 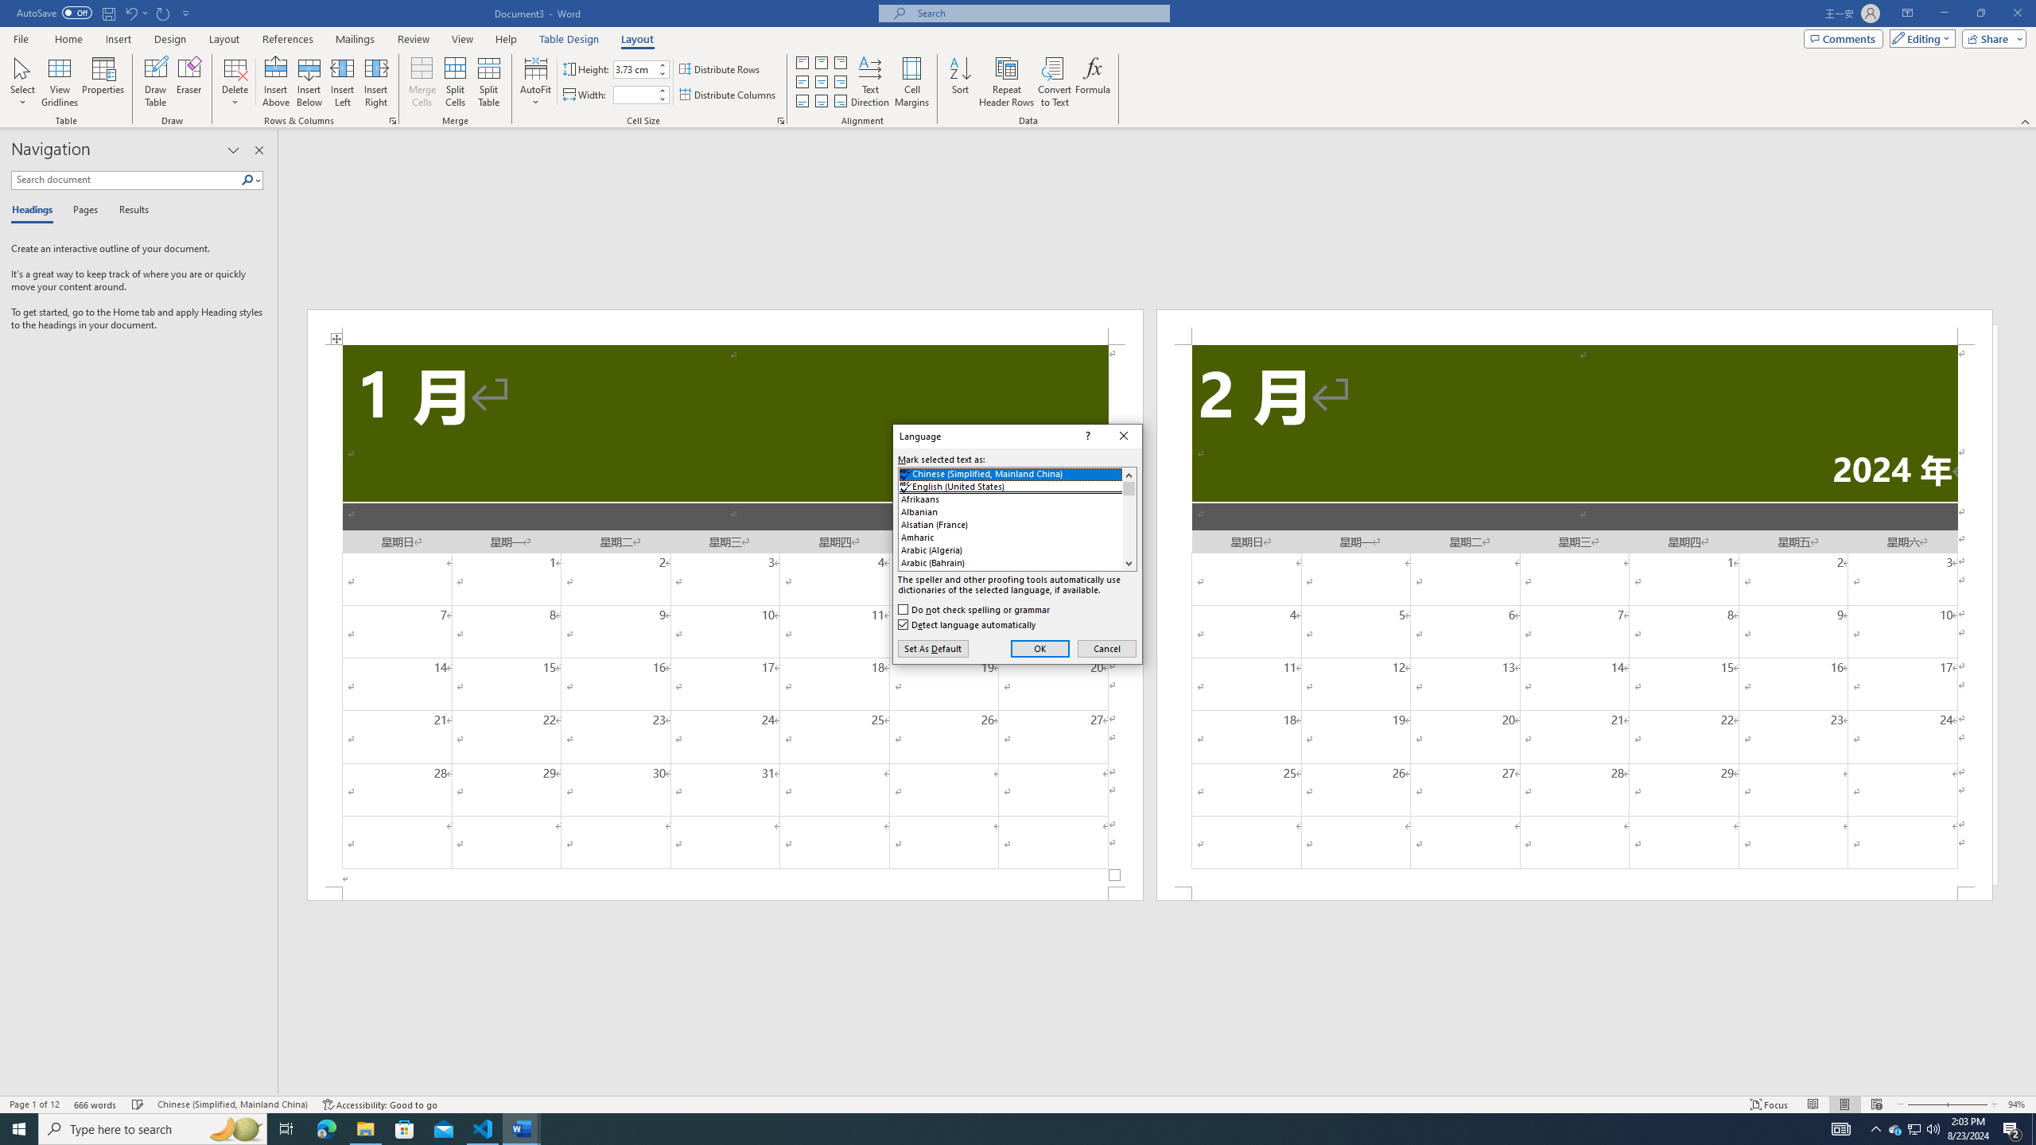 I want to click on Notification Chevron, so click(x=1875, y=1129).